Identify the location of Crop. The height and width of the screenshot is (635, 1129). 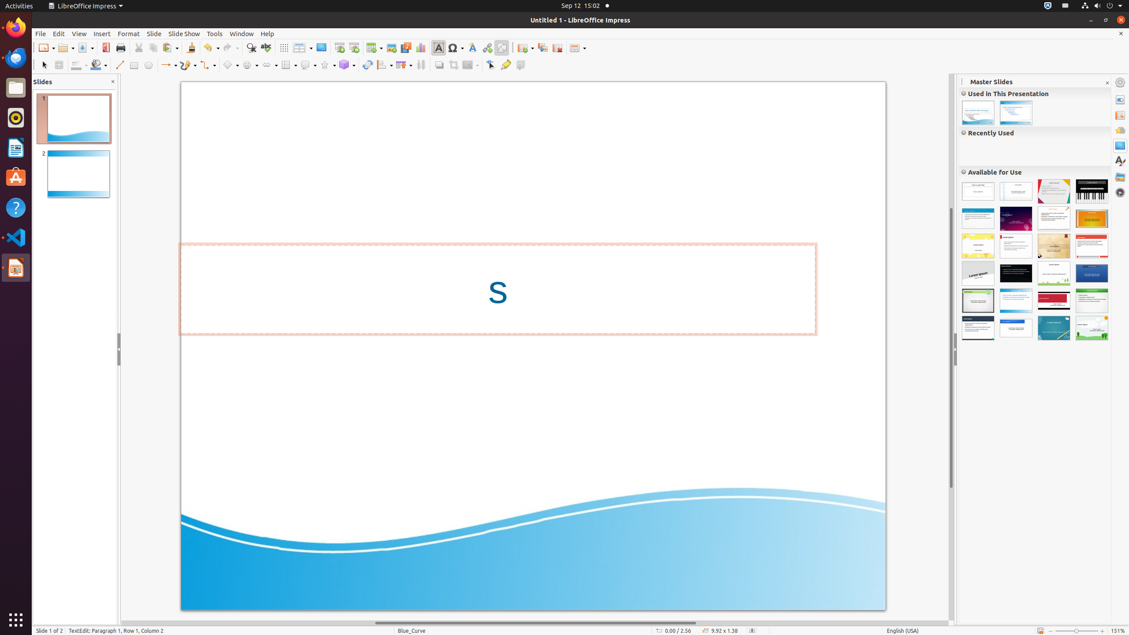
(453, 65).